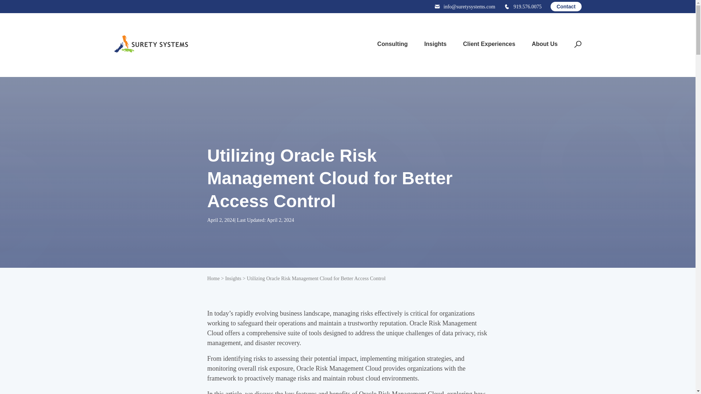 This screenshot has width=701, height=394. I want to click on Insights, so click(433, 44).